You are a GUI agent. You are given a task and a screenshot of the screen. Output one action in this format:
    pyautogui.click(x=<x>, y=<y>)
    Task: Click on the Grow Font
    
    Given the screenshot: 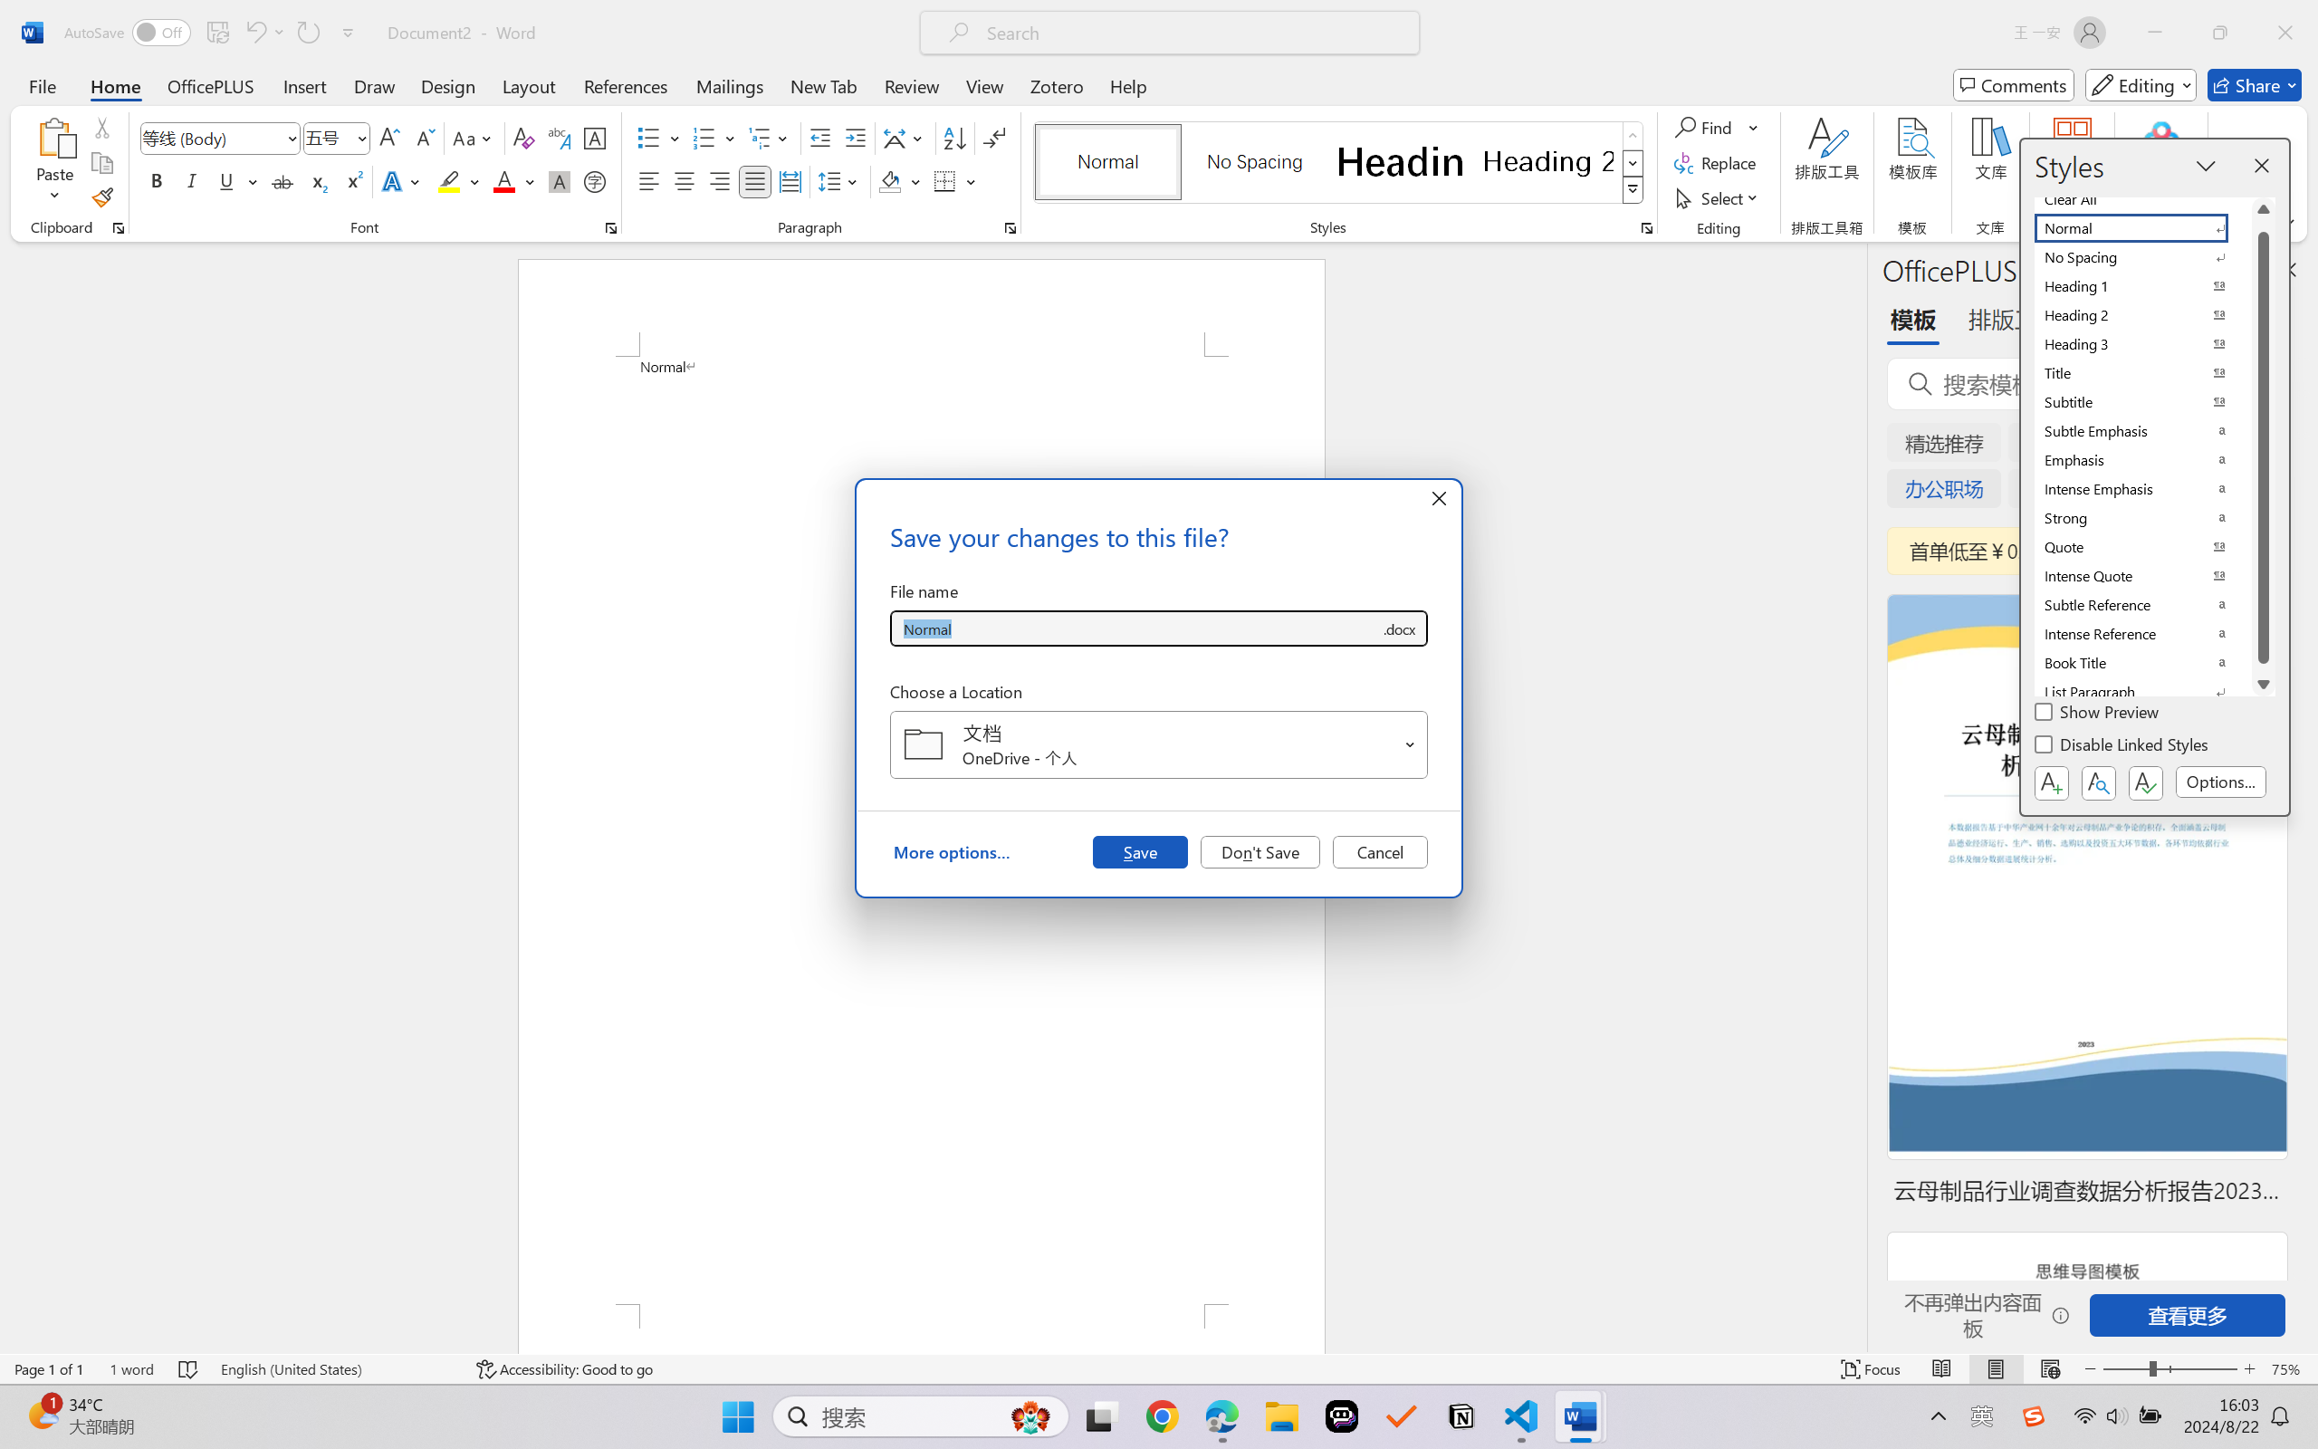 What is the action you would take?
    pyautogui.click(x=389, y=138)
    